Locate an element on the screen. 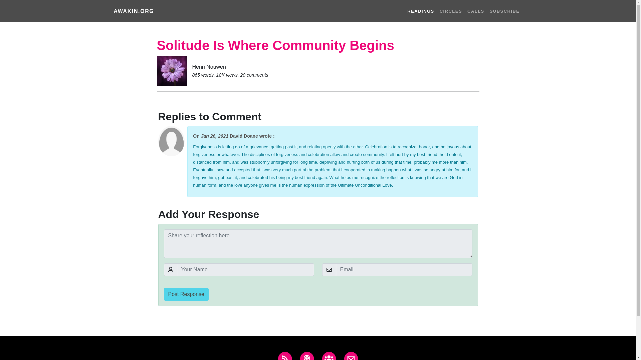 This screenshot has height=360, width=641. SUBSCRIBE is located at coordinates (505, 11).